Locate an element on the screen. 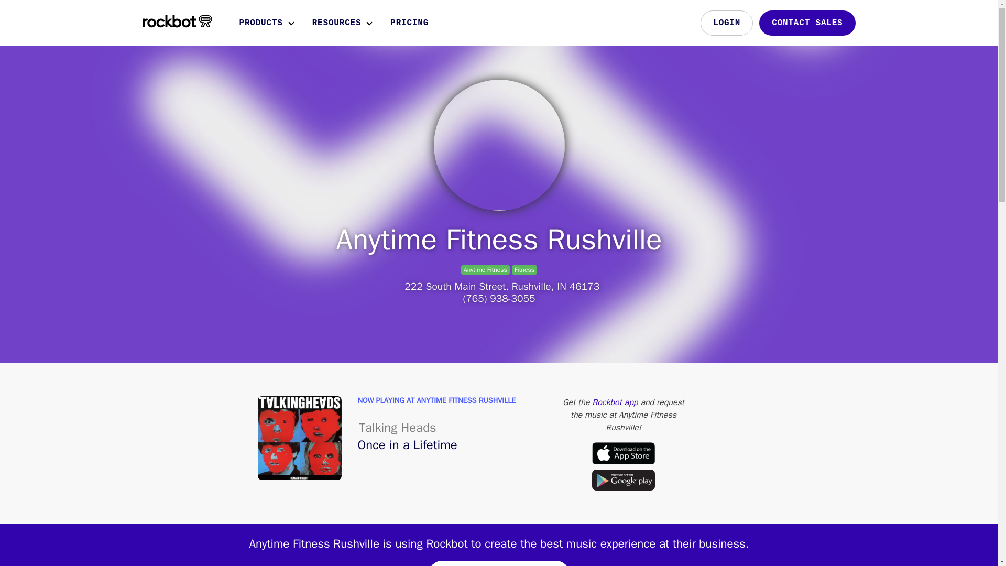 This screenshot has width=1006, height=566. preview soundtrack is located at coordinates (499, 563).